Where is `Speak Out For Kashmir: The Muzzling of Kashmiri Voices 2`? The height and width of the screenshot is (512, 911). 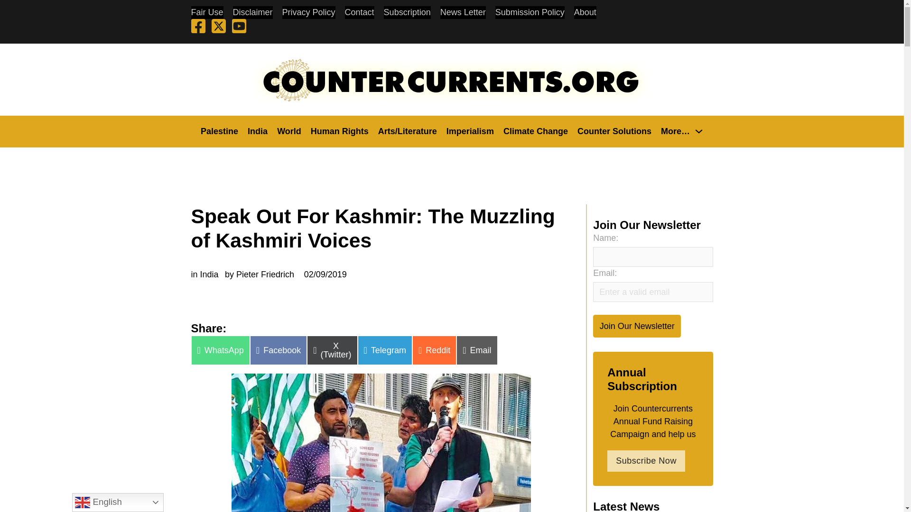
Speak Out For Kashmir: The Muzzling of Kashmiri Voices 2 is located at coordinates (381, 443).